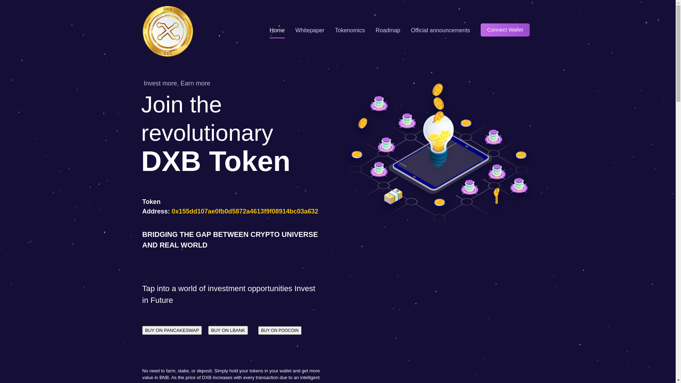 The image size is (681, 383). I want to click on Tokenomics, so click(350, 31).